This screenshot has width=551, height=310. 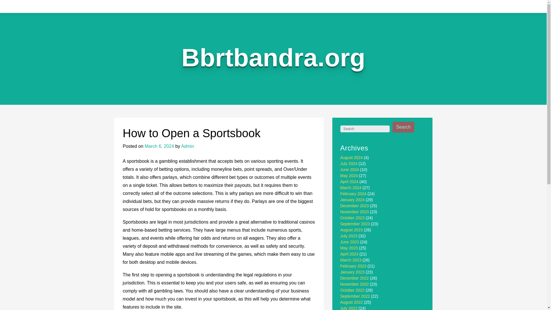 I want to click on Search, so click(x=403, y=127).